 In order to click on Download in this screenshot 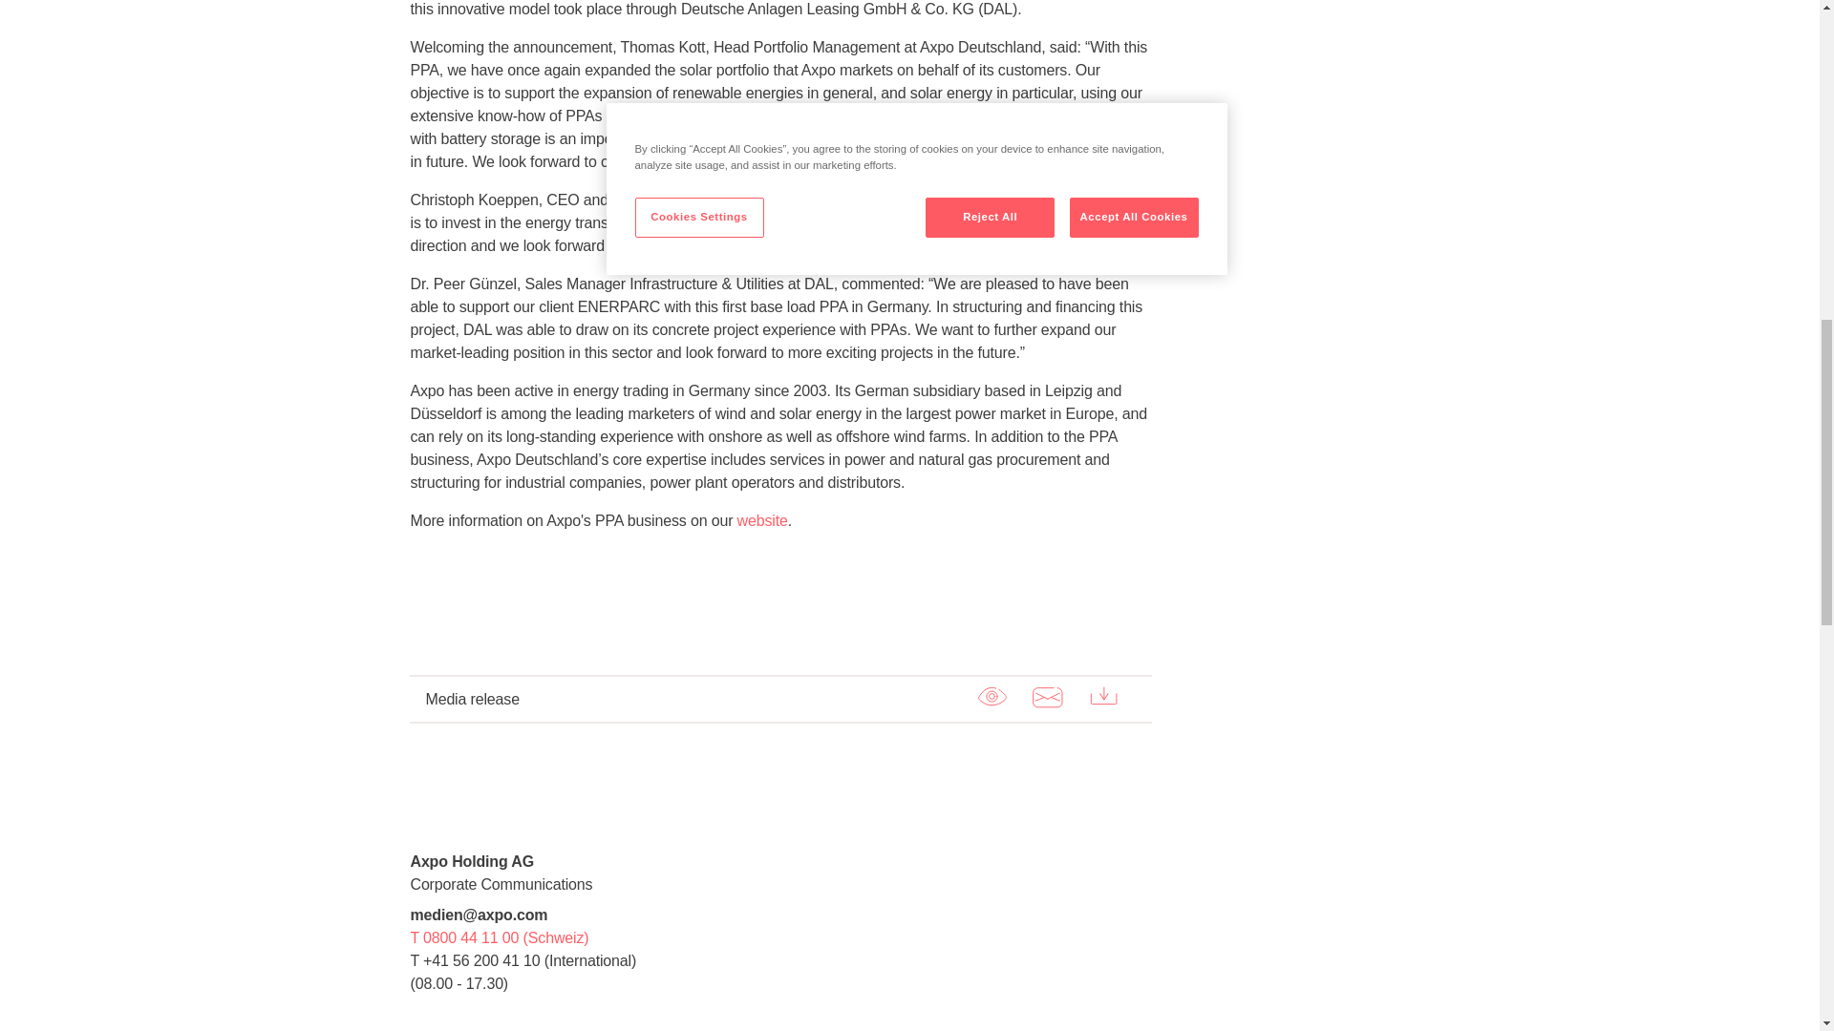, I will do `click(1104, 697)`.